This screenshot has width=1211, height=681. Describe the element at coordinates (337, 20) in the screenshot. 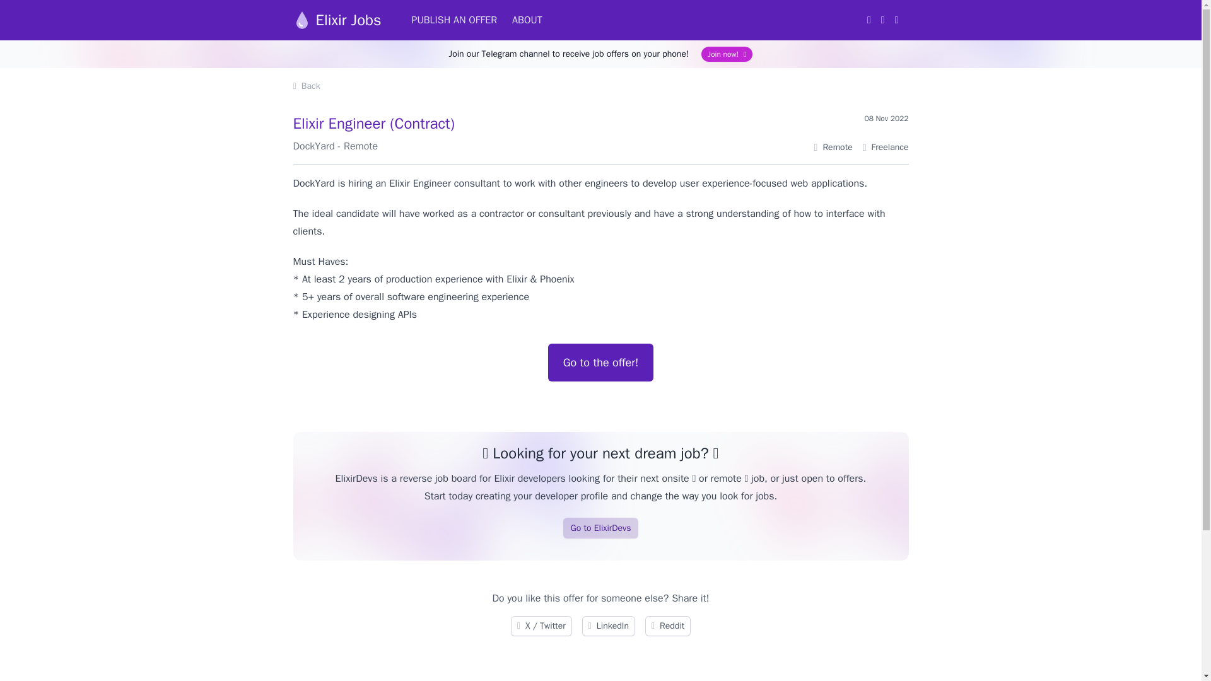

I see `Elixir Jobs` at that location.